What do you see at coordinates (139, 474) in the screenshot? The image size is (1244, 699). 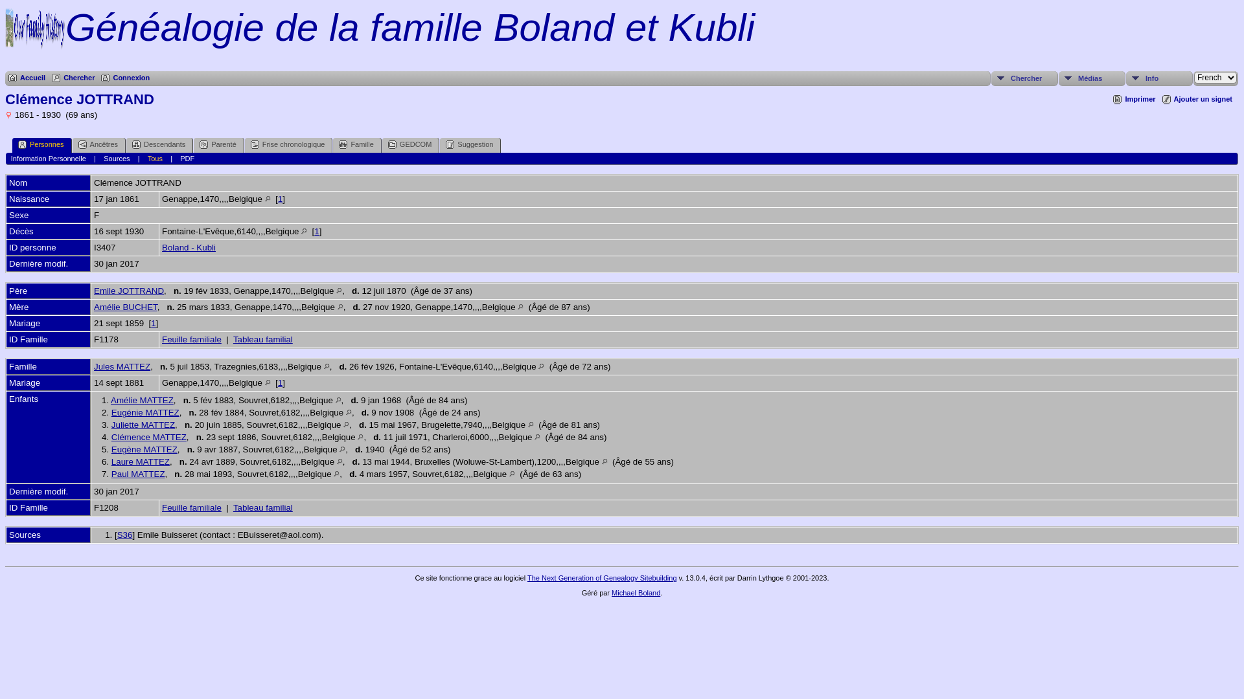 I see `Paul MATTEZ` at bounding box center [139, 474].